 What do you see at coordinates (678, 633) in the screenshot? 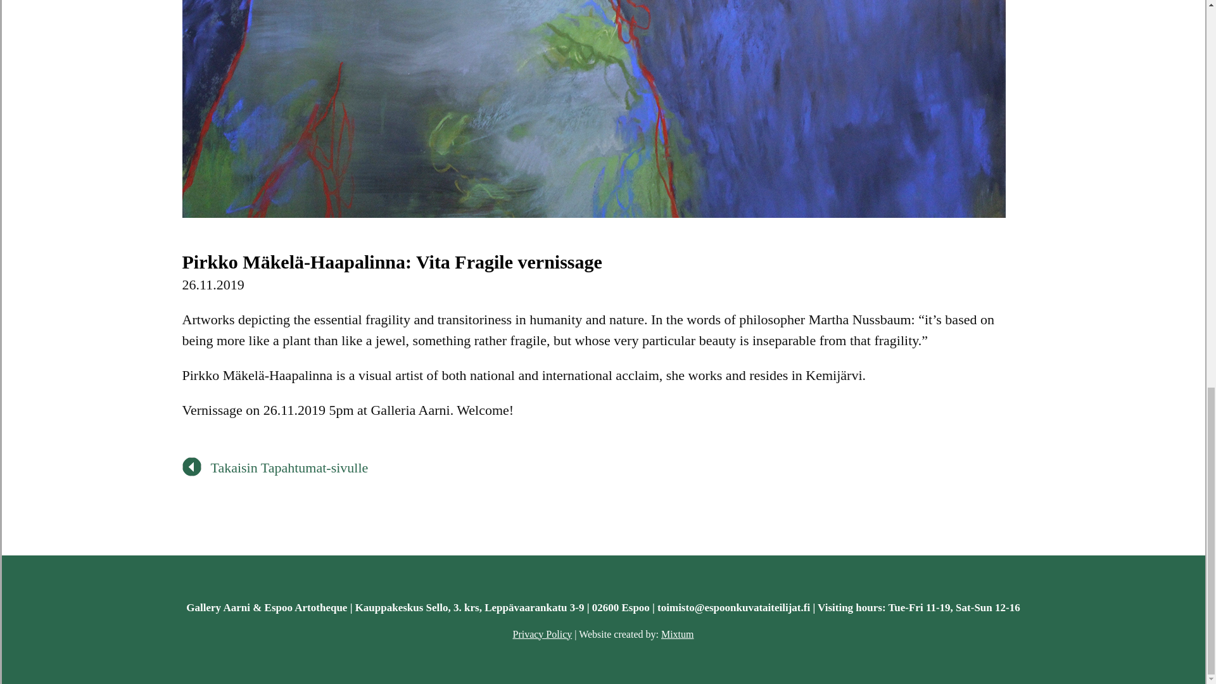
I see `Mixtum` at bounding box center [678, 633].